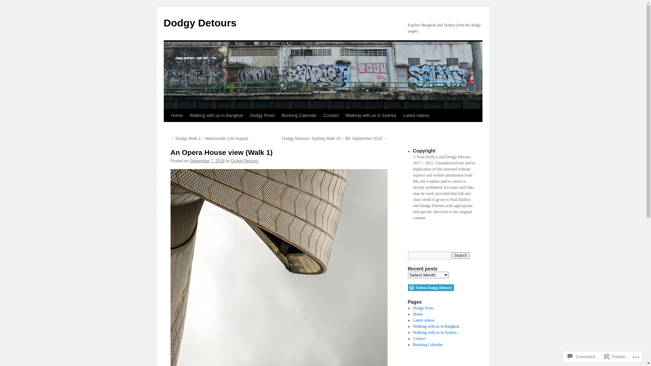 This screenshot has width=651, height=366. I want to click on Contact, so click(419, 339).